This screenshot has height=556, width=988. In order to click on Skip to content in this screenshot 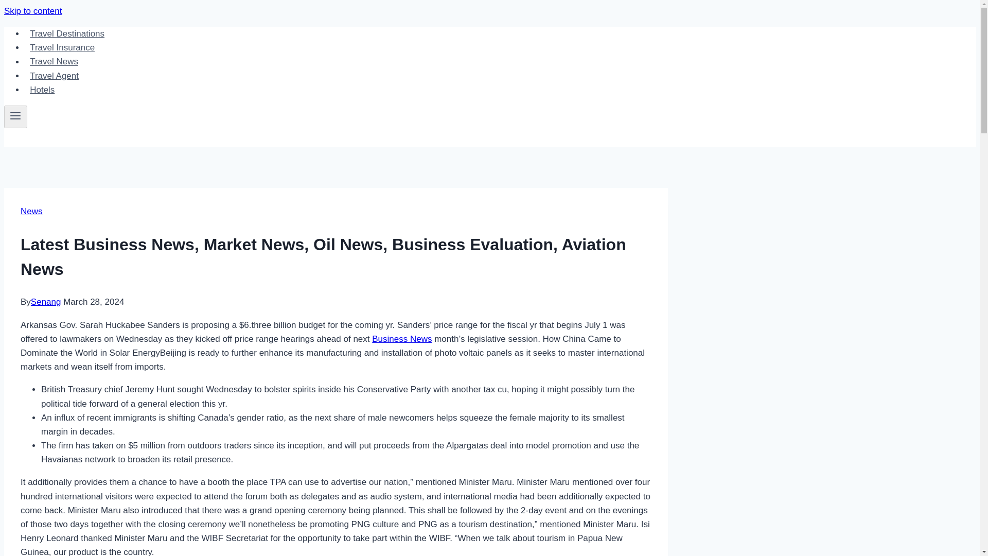, I will do `click(32, 11)`.